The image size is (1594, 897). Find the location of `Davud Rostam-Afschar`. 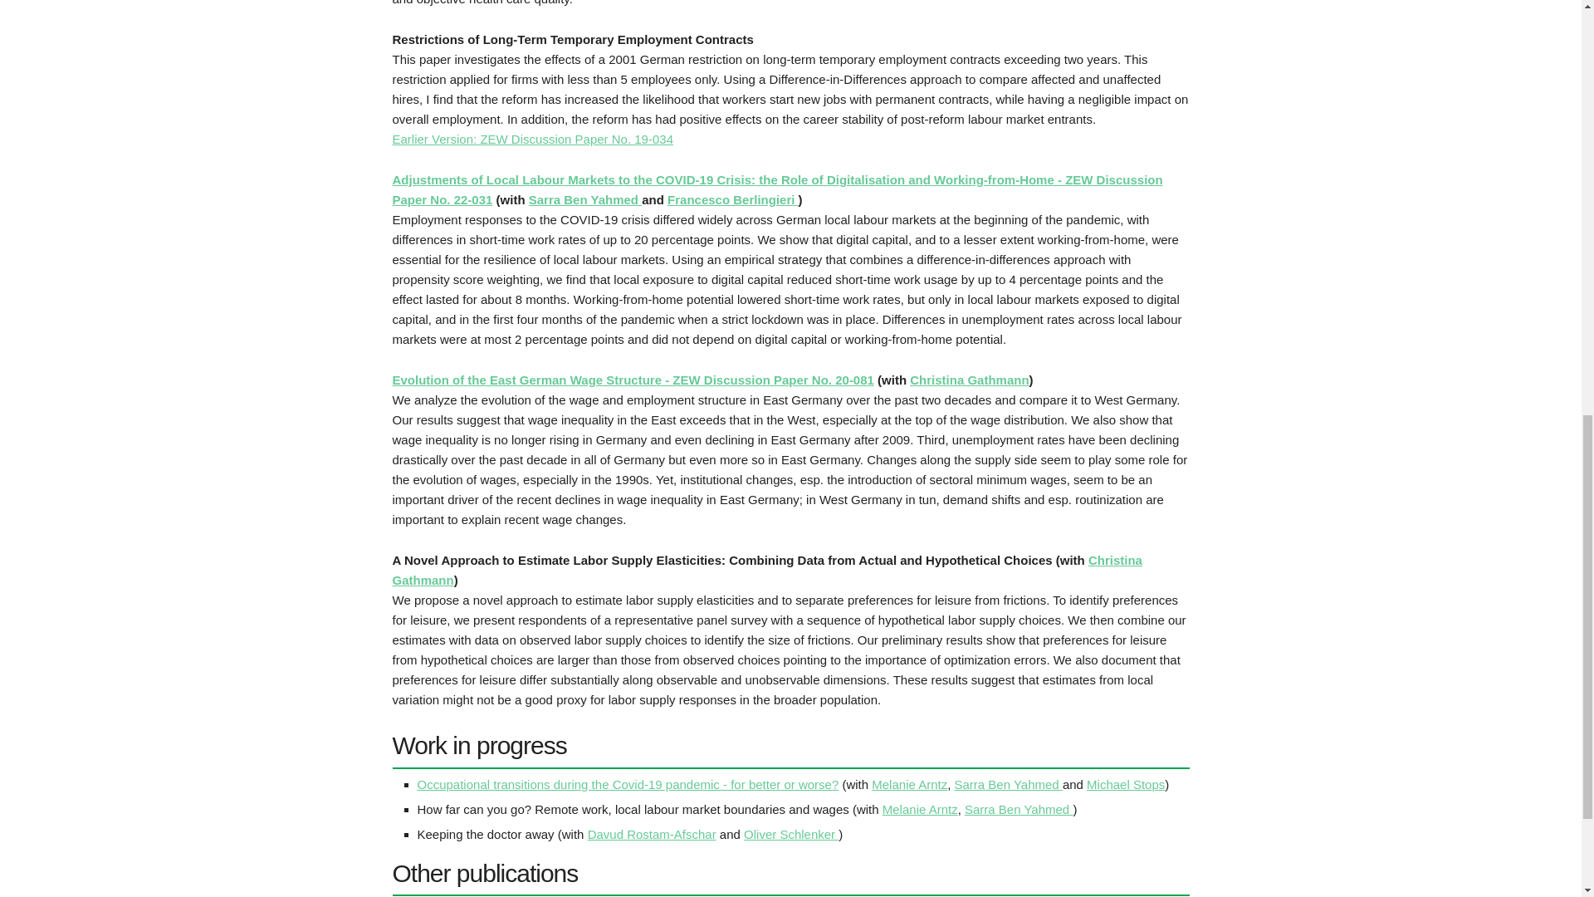

Davud Rostam-Afschar is located at coordinates (652, 834).